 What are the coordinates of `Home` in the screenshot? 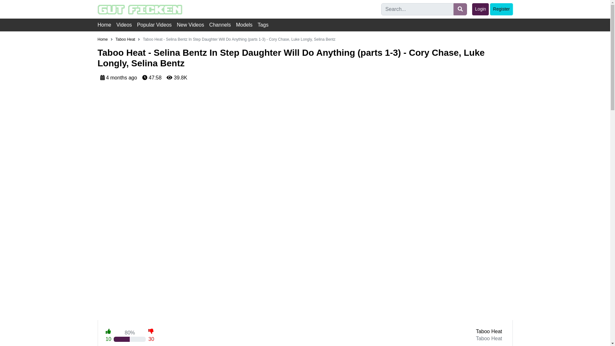 It's located at (102, 39).